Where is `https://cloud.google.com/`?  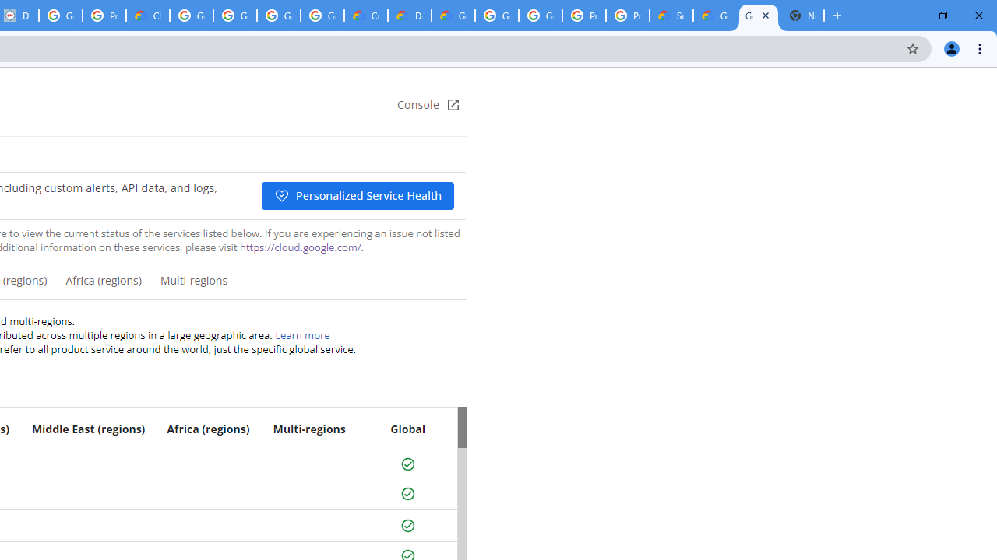
https://cloud.google.com/ is located at coordinates (300, 247).